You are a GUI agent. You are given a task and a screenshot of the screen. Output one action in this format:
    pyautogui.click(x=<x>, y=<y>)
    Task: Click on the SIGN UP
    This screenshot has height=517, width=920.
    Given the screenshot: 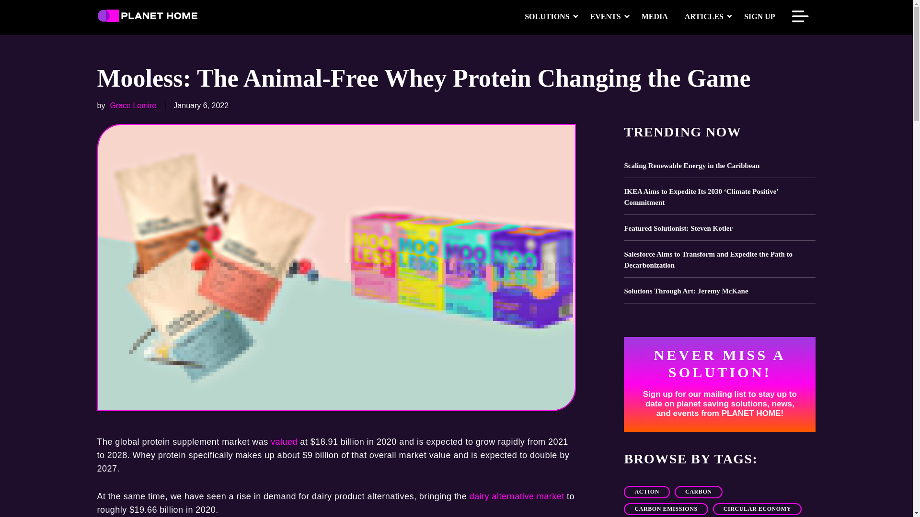 What is the action you would take?
    pyautogui.click(x=759, y=16)
    